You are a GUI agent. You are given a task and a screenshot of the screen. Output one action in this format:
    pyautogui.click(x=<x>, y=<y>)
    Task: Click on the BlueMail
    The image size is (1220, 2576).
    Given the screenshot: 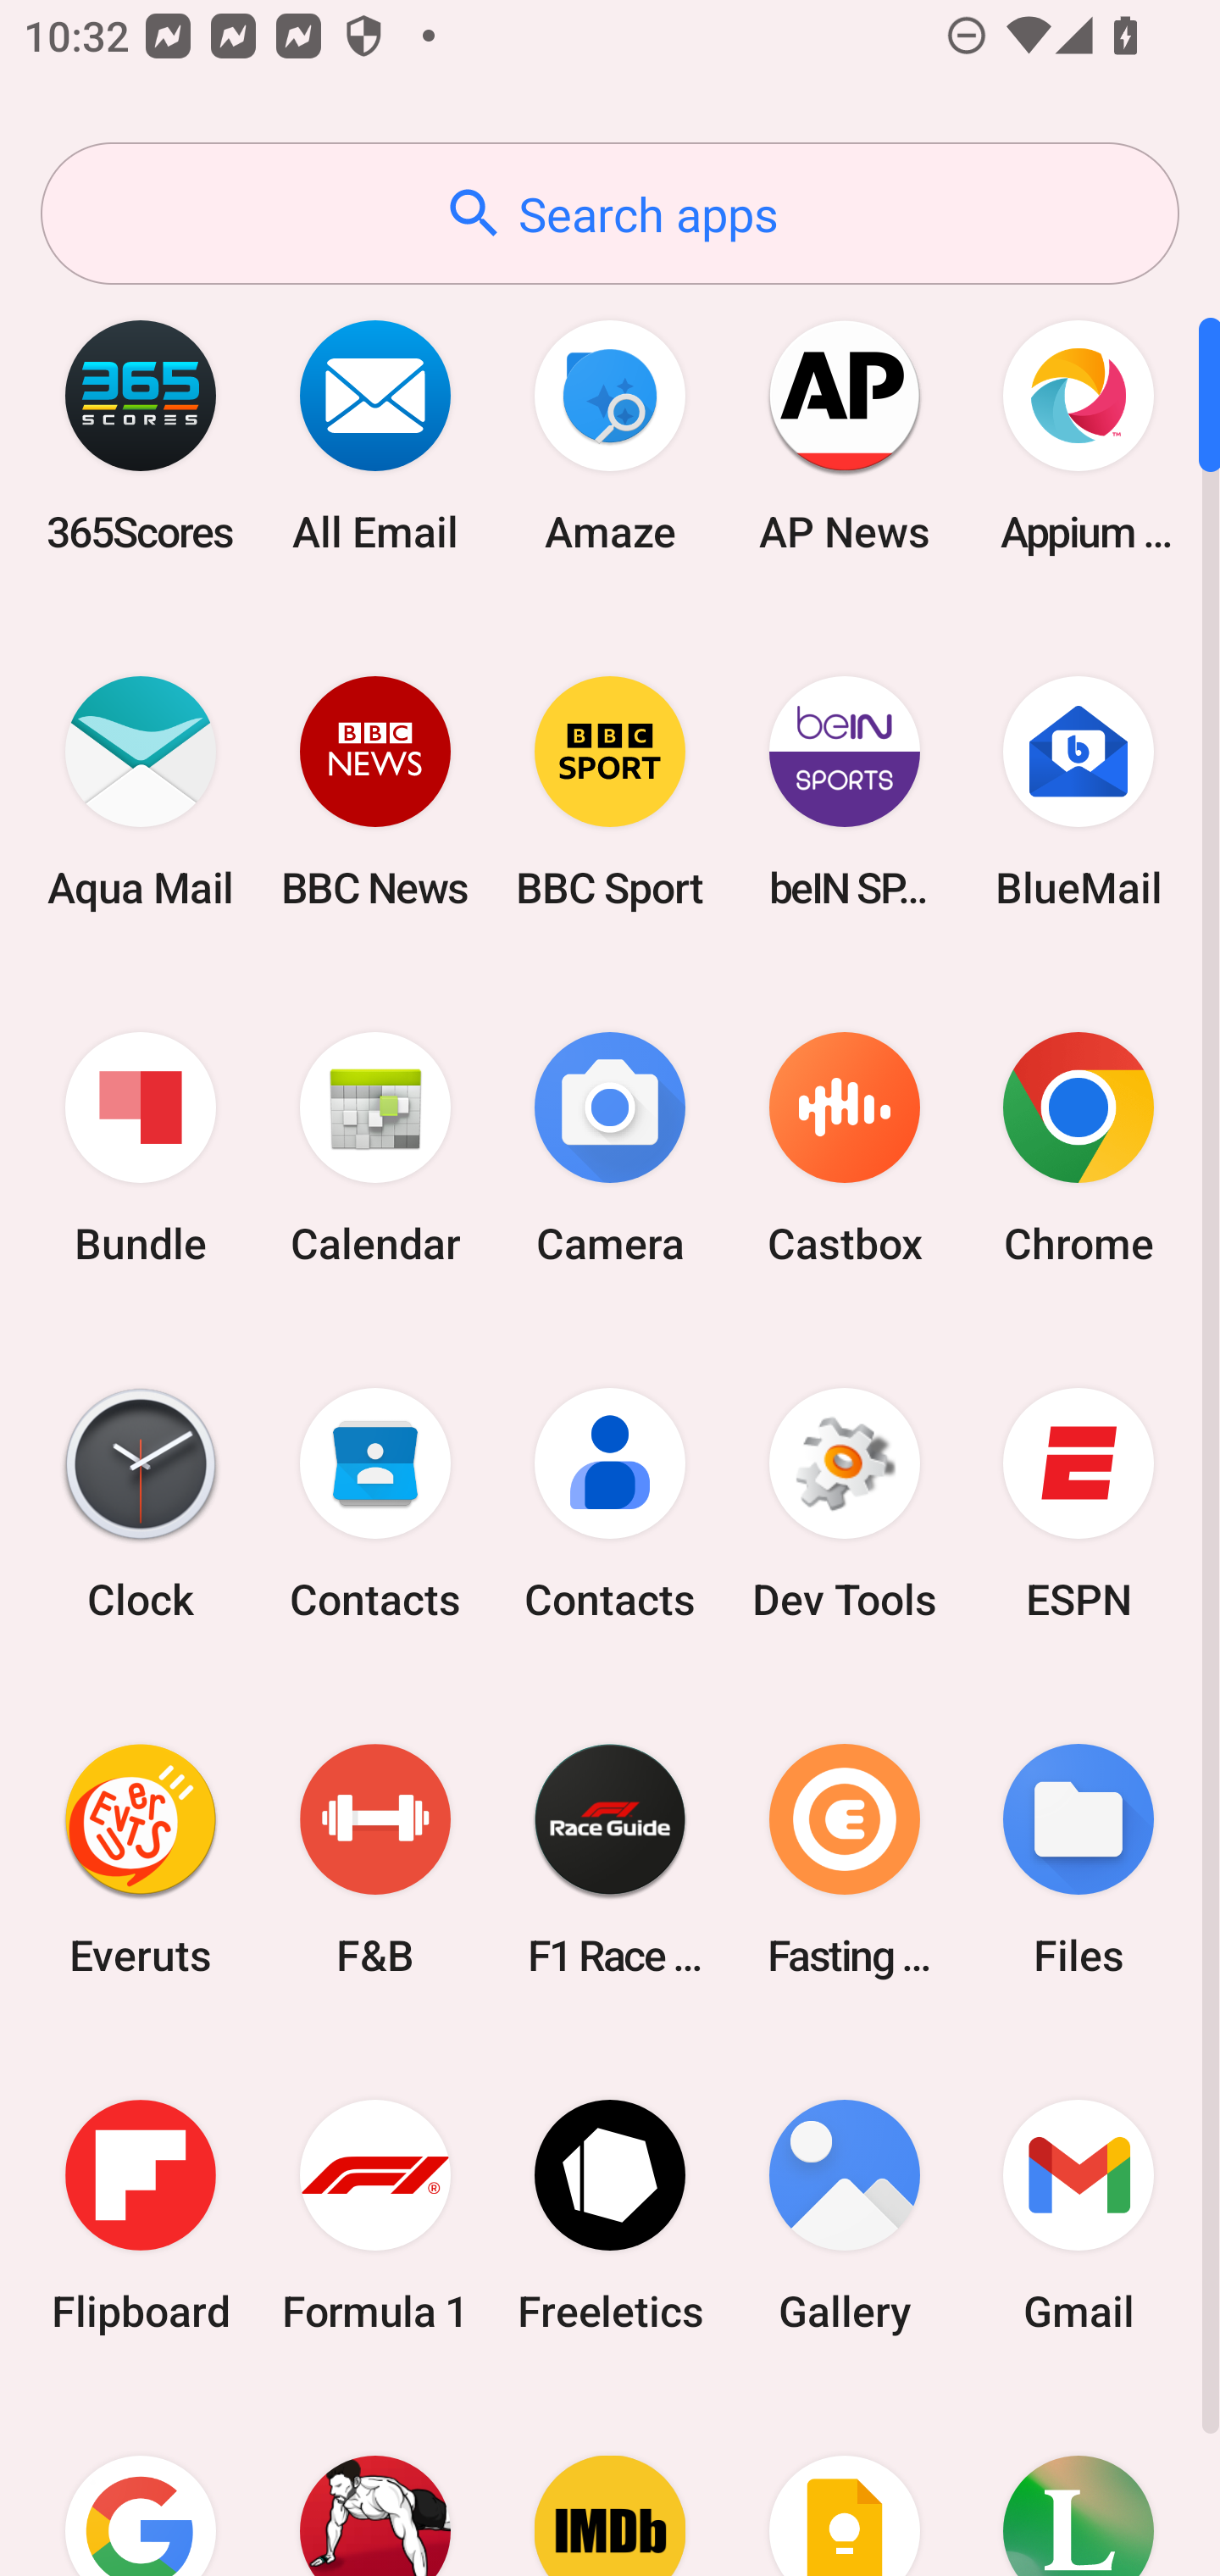 What is the action you would take?
    pyautogui.click(x=1079, y=791)
    